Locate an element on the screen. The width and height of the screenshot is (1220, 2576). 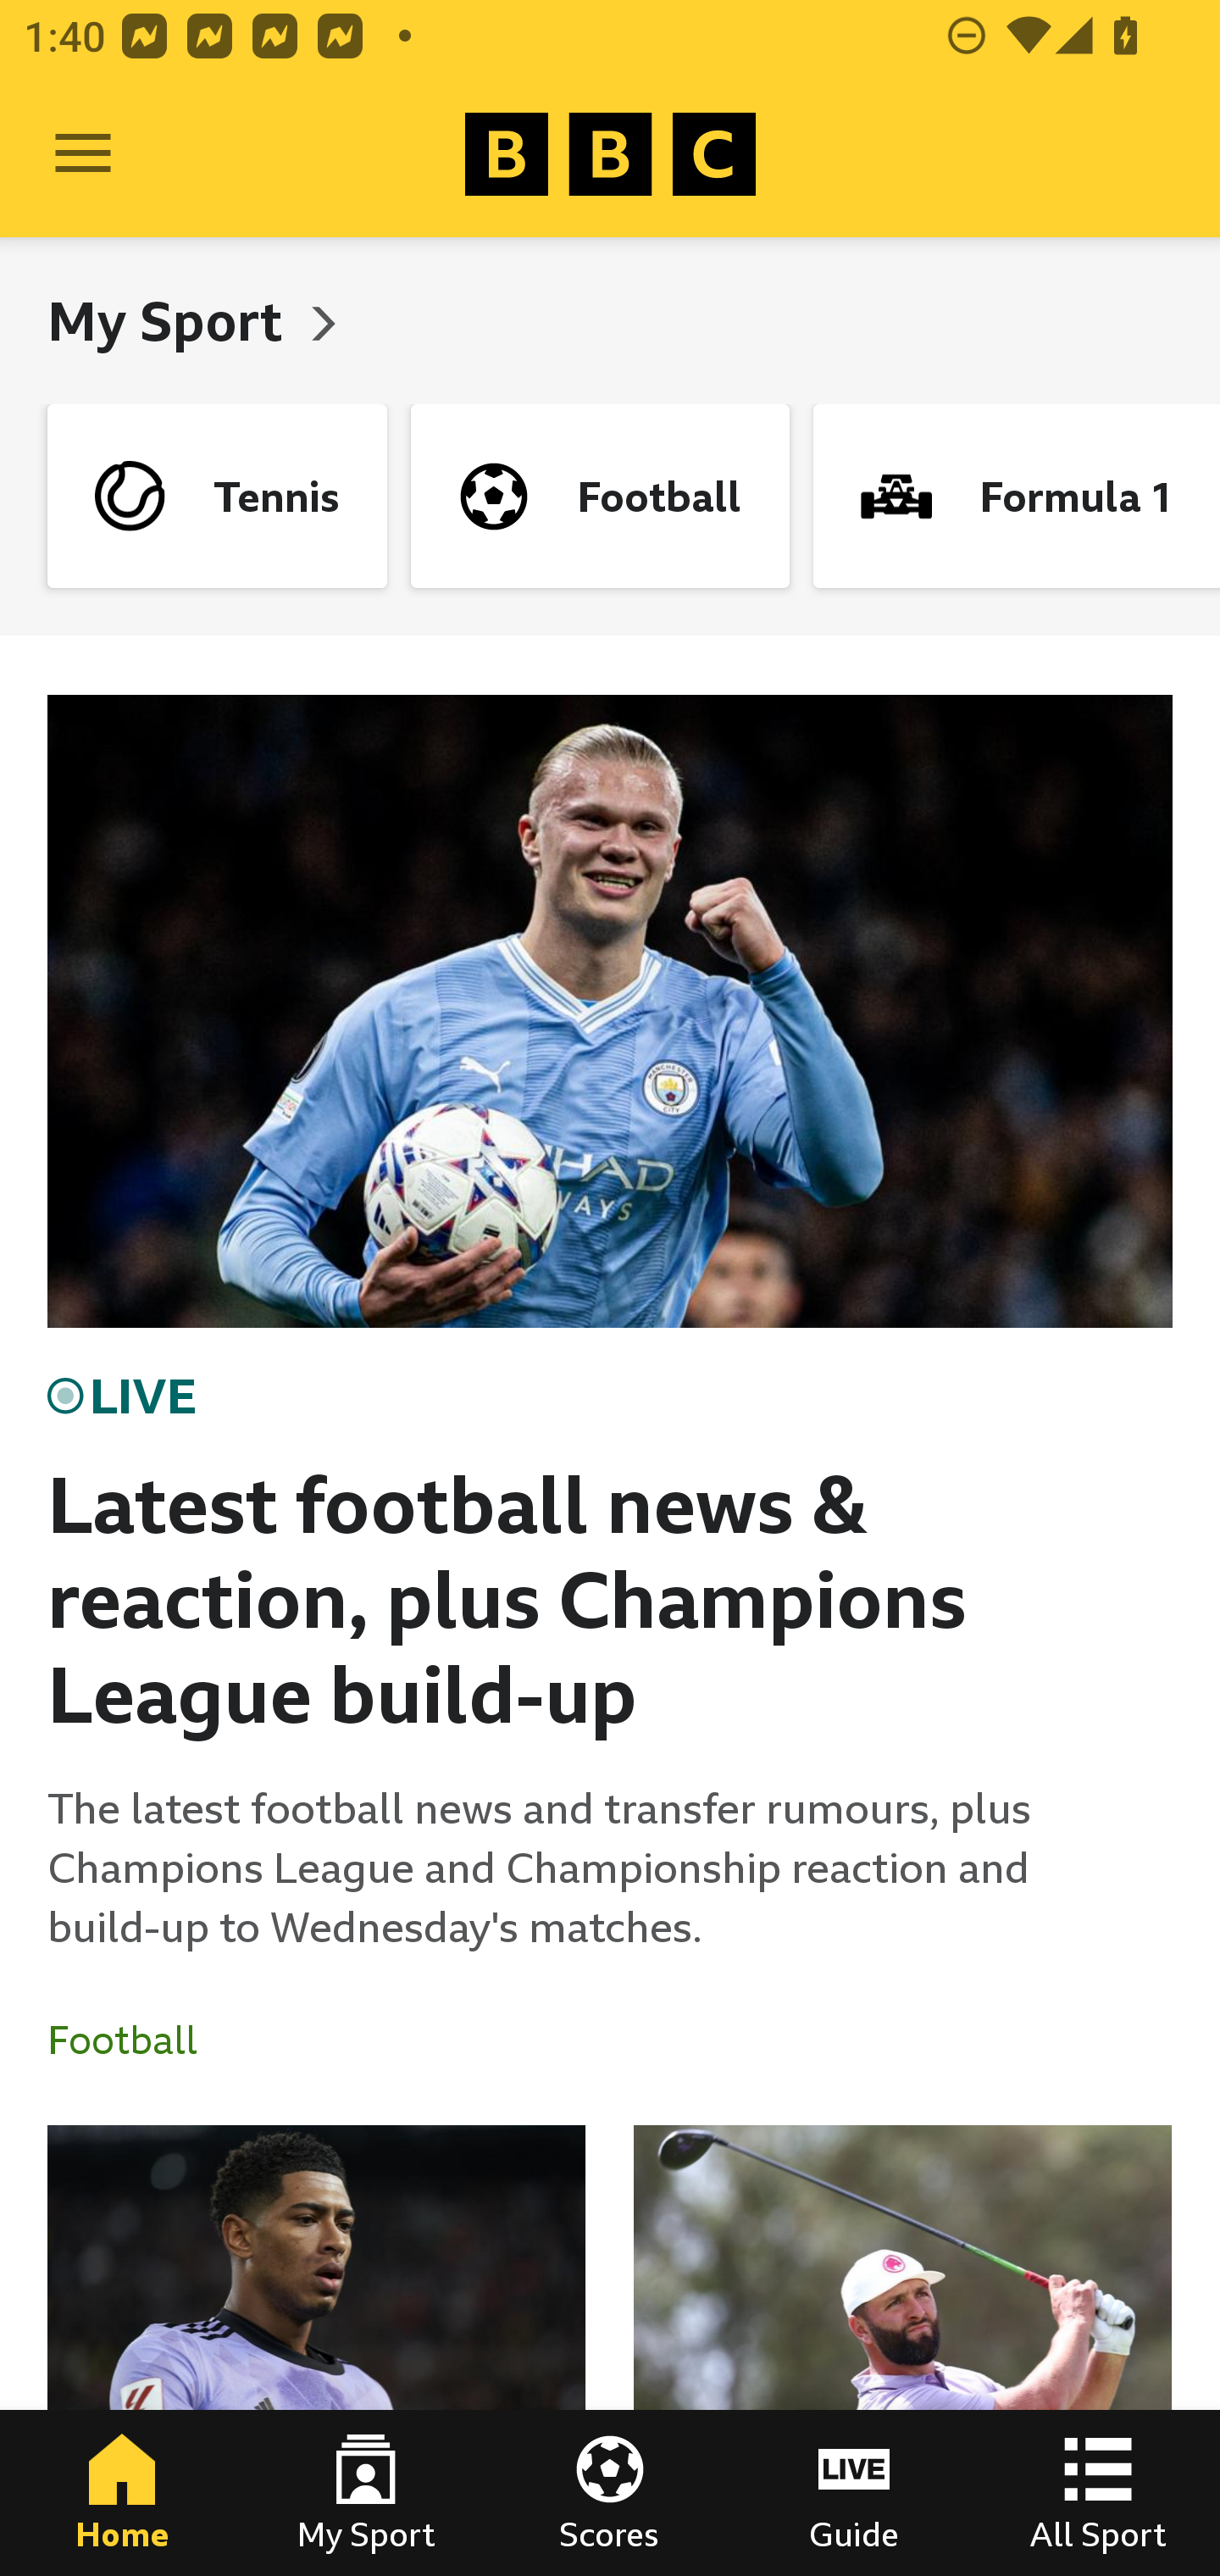
Football In the section Football is located at coordinates (135, 2040).